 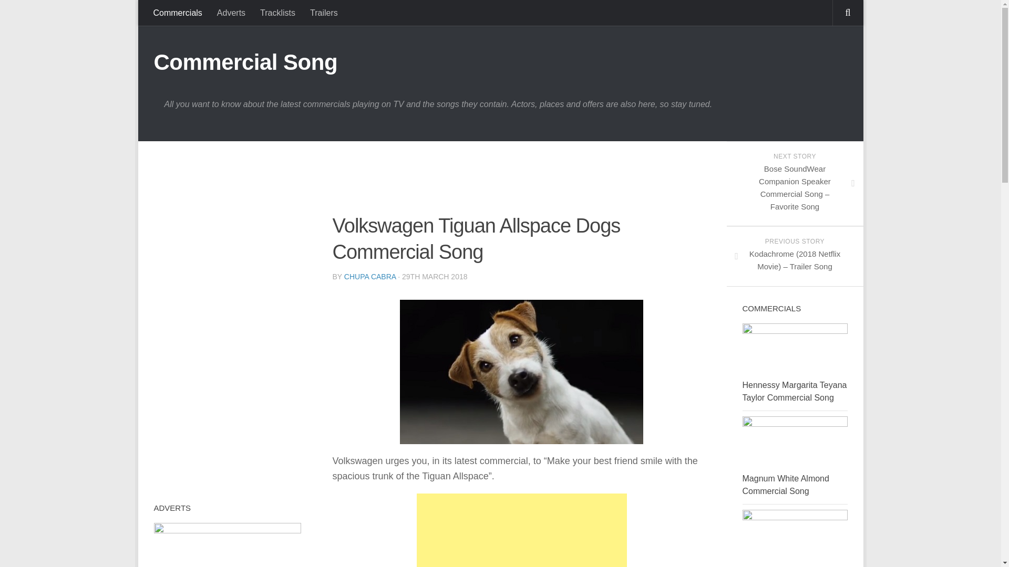 What do you see at coordinates (794, 391) in the screenshot?
I see `Hennessy Margarita Teyana Taylor Commercial Song` at bounding box center [794, 391].